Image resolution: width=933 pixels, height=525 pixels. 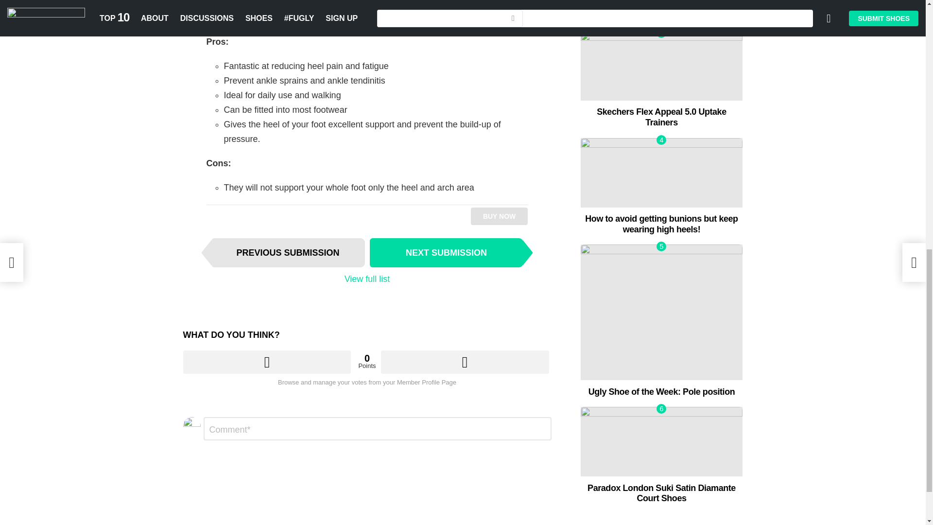 I want to click on Downvote, so click(x=465, y=362).